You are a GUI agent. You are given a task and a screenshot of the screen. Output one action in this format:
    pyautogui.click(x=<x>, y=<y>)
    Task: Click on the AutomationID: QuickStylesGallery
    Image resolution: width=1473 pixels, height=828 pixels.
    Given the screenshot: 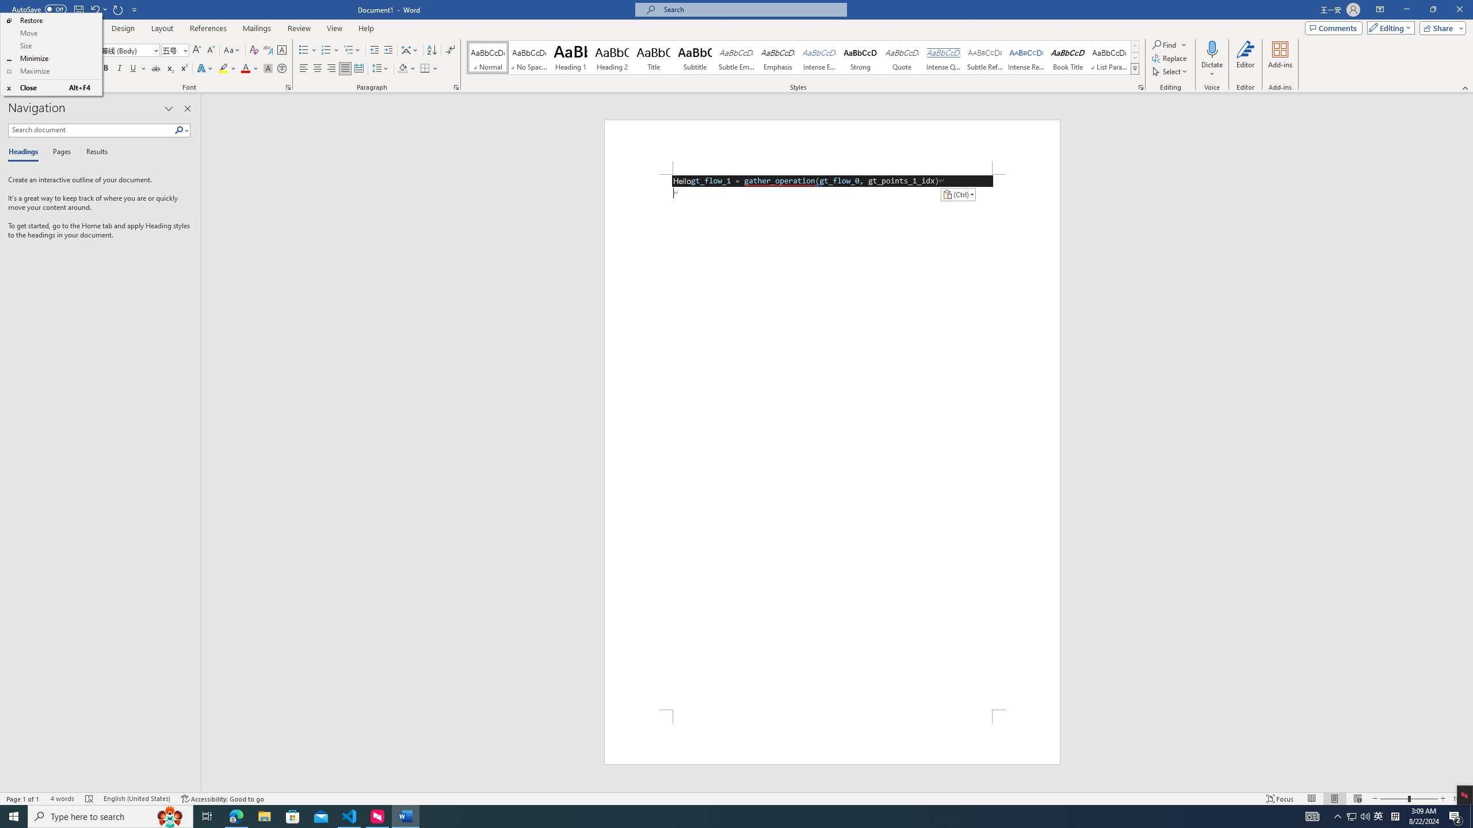 What is the action you would take?
    pyautogui.click(x=803, y=57)
    